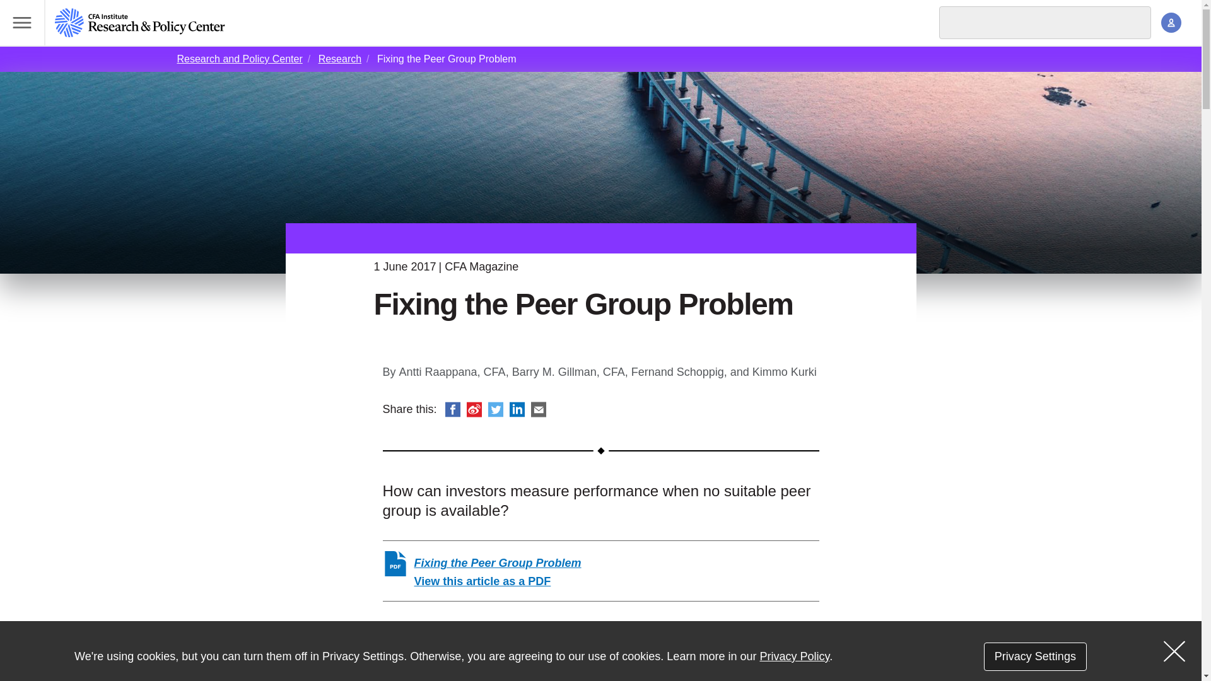 The width and height of the screenshot is (1211, 681). I want to click on Share by Email, so click(539, 410).